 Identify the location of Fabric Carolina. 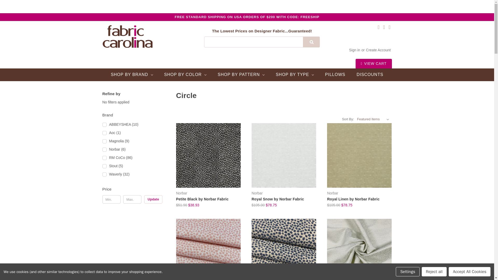
(127, 36).